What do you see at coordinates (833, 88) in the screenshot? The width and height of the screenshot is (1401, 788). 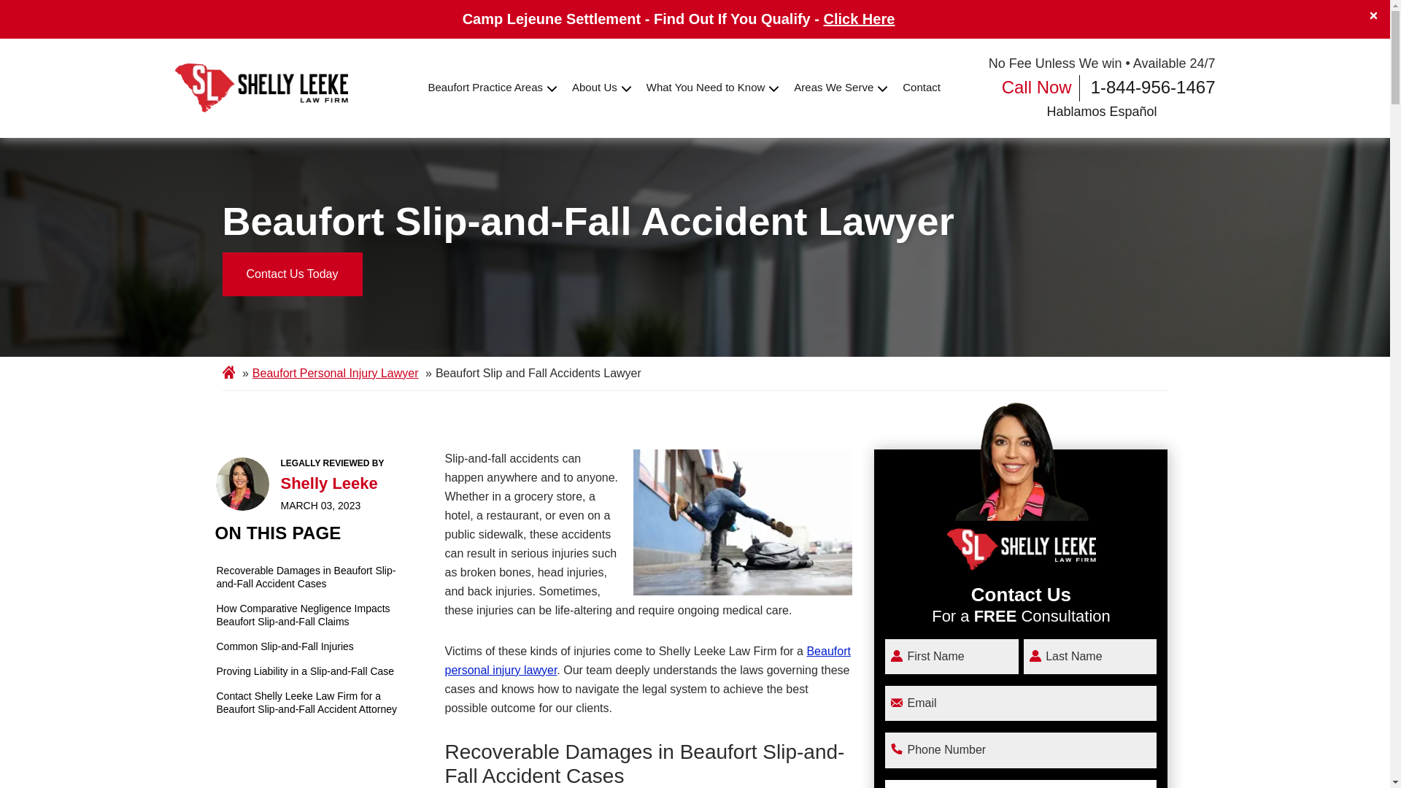 I see `Areas We Serve` at bounding box center [833, 88].